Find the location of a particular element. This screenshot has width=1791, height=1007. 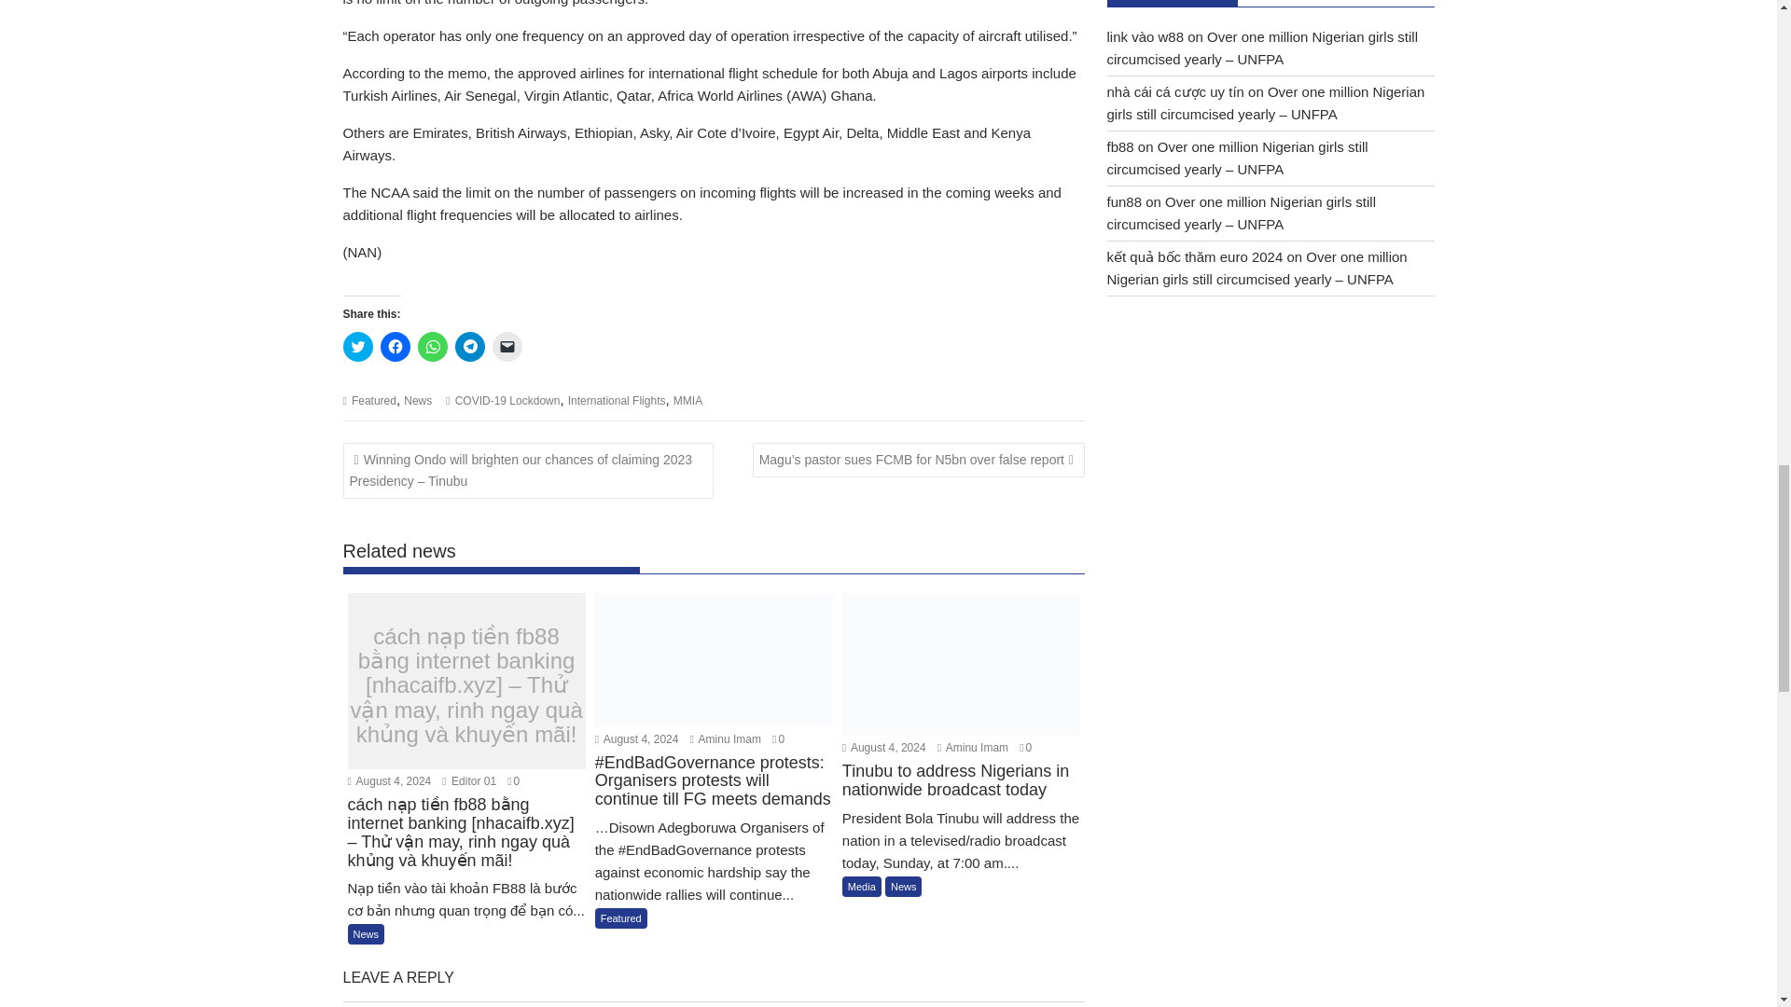

Aminu Imam is located at coordinates (726, 739).